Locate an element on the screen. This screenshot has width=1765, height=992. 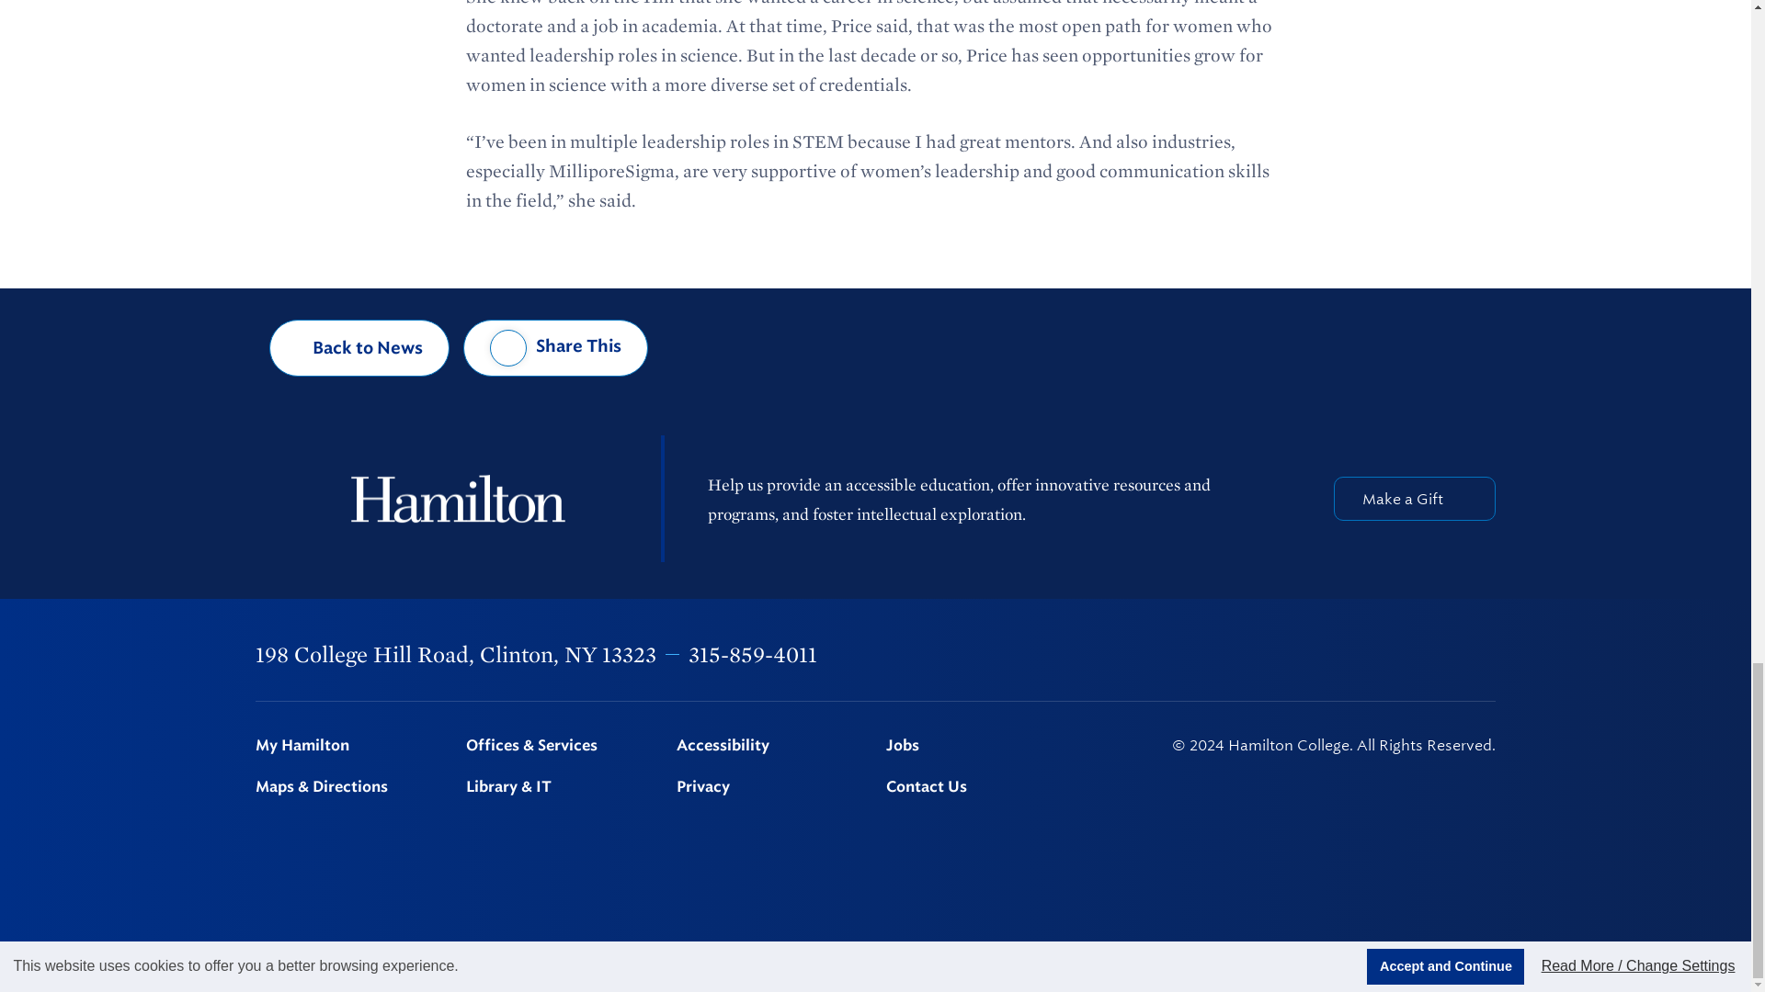
Share This is located at coordinates (555, 347).